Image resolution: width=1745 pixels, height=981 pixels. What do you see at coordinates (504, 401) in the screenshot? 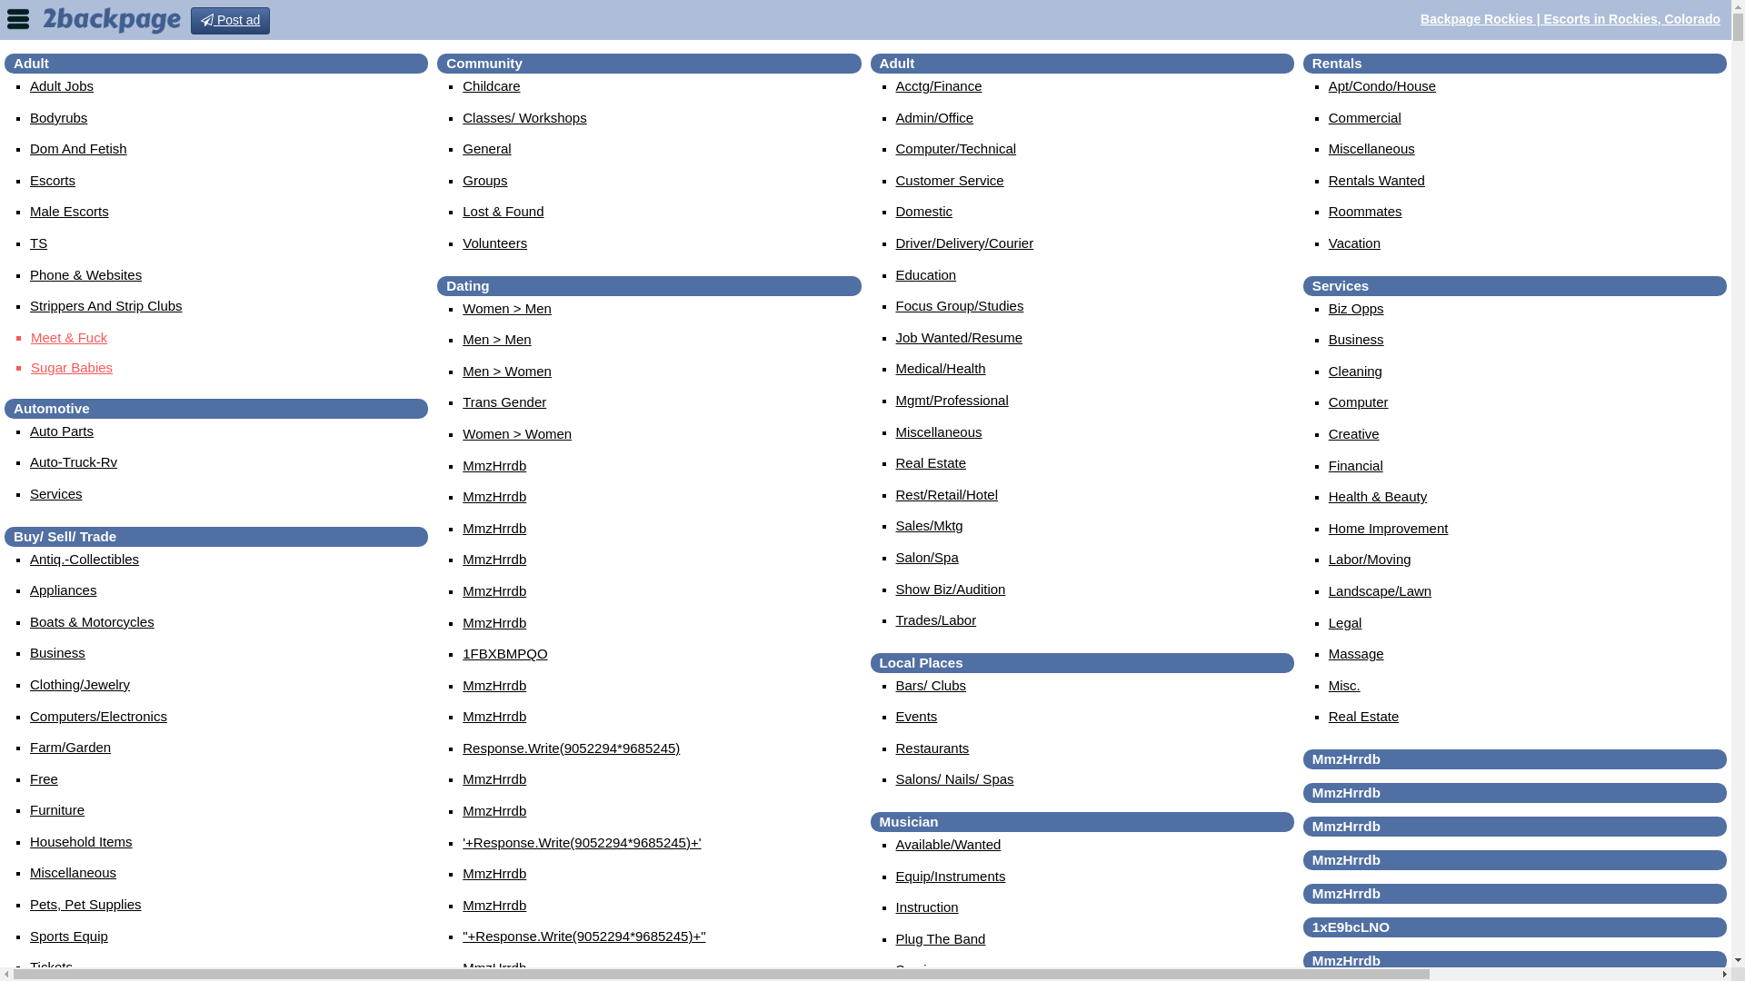
I see `Trans Gender` at bounding box center [504, 401].